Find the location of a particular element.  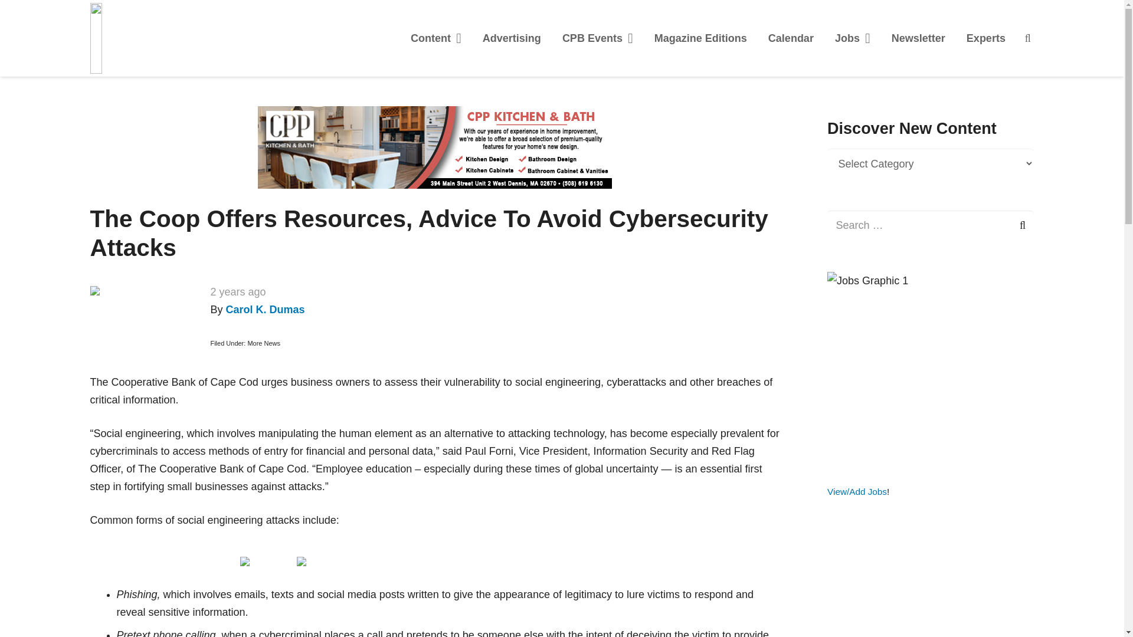

Advertising is located at coordinates (512, 38).